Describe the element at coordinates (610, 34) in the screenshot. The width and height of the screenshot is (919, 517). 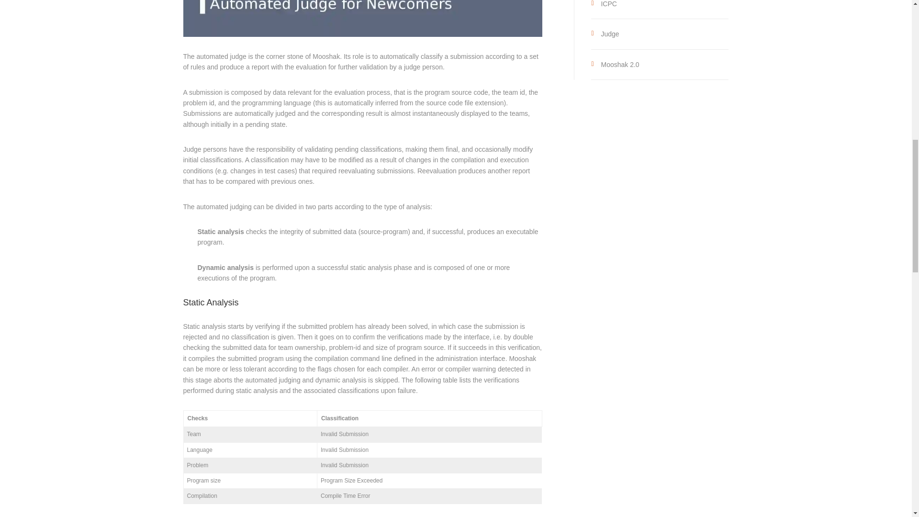
I see `Judge` at that location.